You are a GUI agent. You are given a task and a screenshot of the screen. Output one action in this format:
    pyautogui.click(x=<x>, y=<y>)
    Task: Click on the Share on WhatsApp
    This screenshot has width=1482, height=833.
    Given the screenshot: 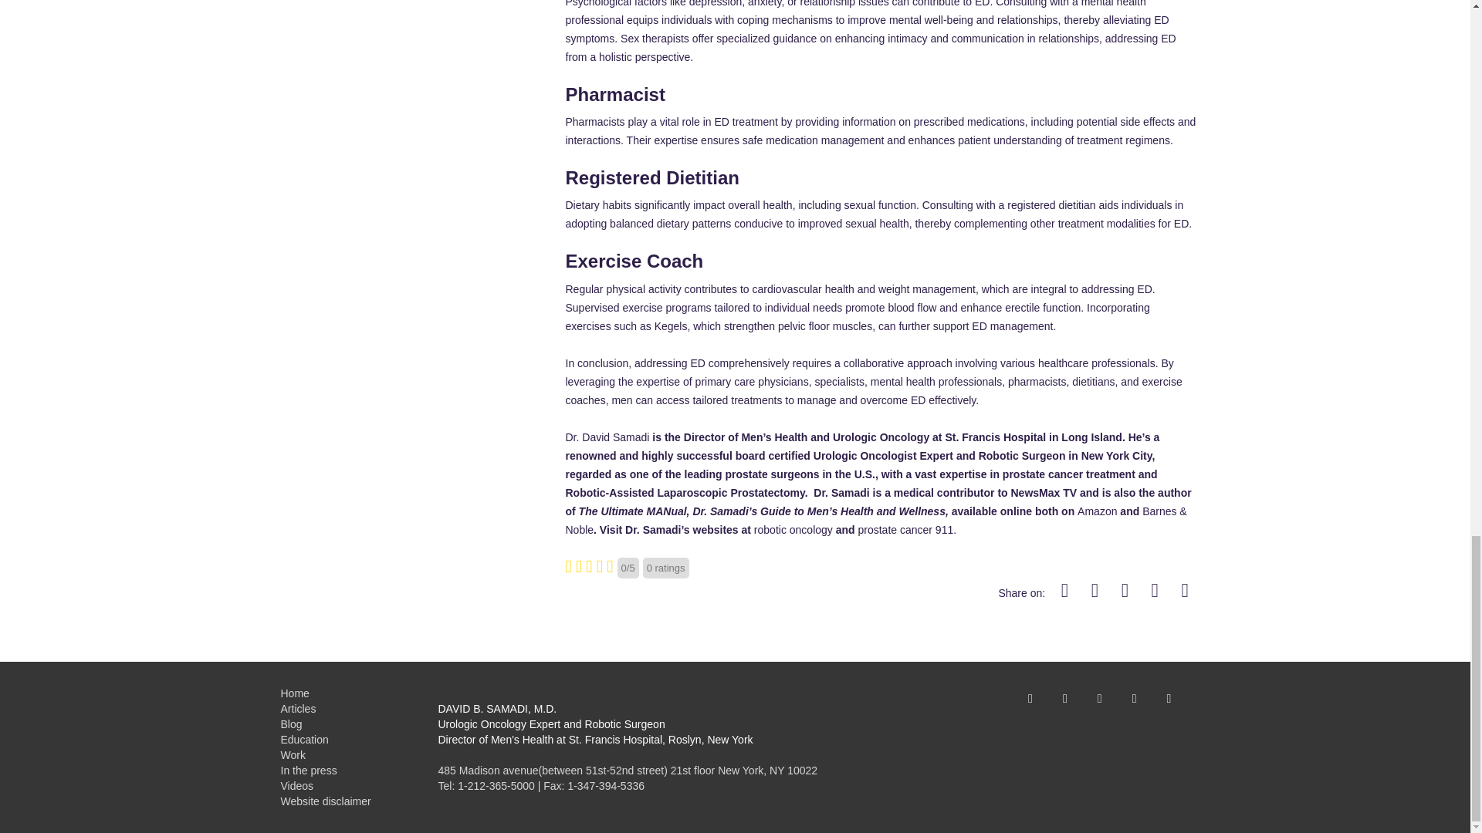 What is the action you would take?
    pyautogui.click(x=1186, y=592)
    